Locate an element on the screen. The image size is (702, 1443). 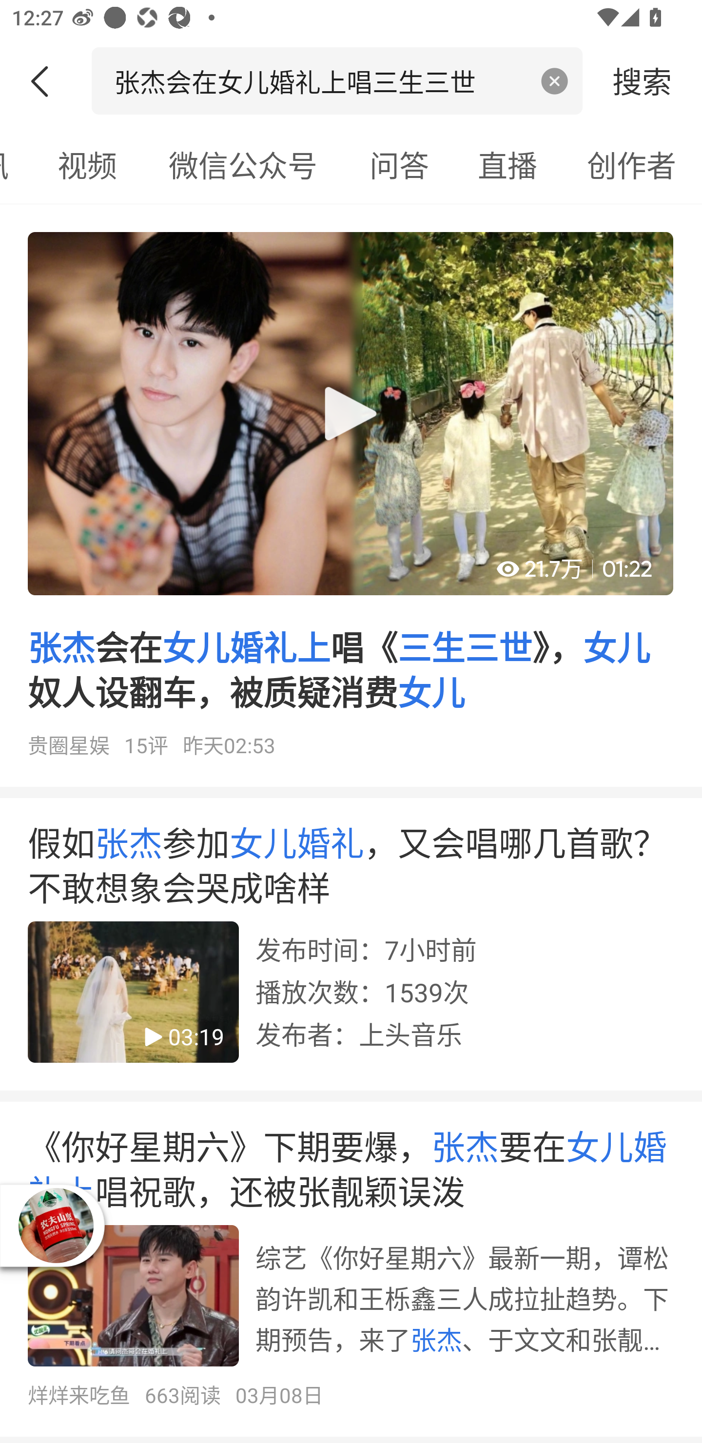
直播，可选中 is located at coordinates (507, 165).